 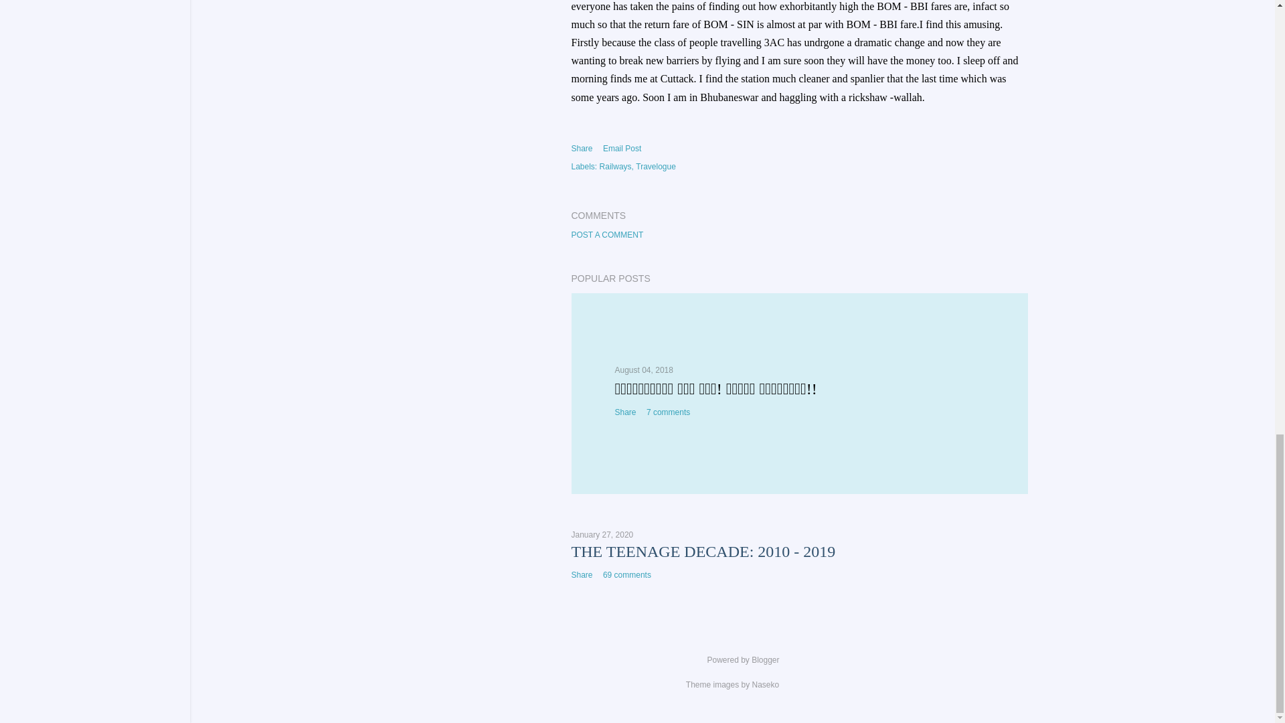 I want to click on POST A COMMENT, so click(x=608, y=234).